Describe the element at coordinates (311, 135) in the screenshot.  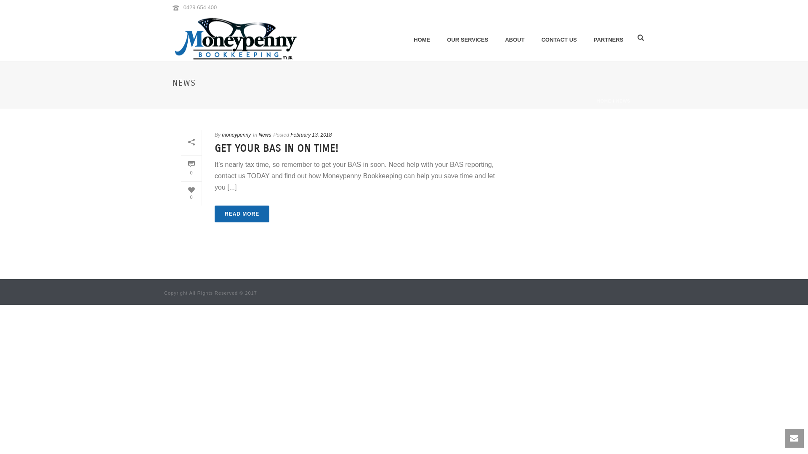
I see `February 13, 2018` at that location.